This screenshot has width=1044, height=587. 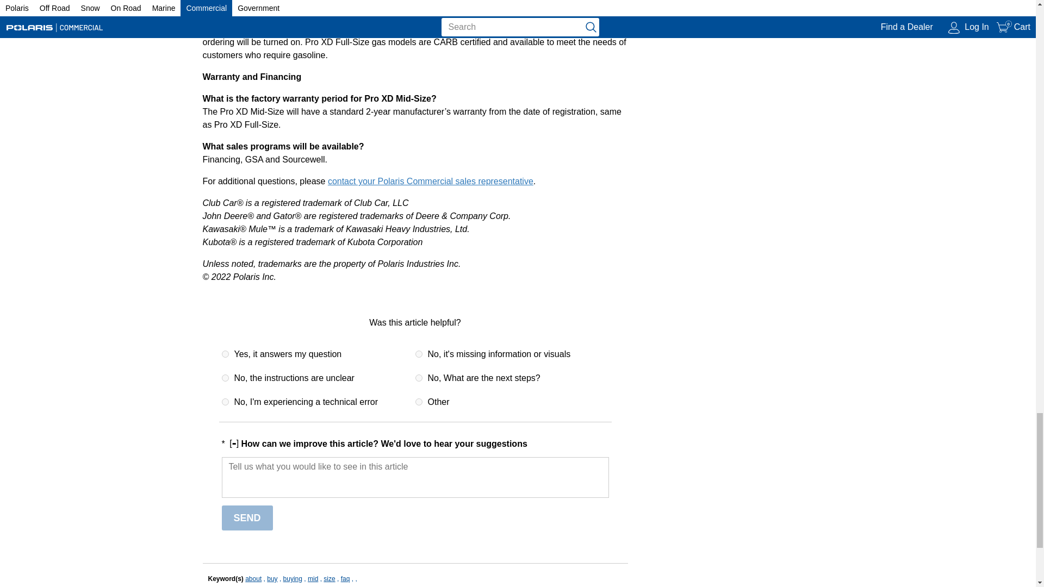 I want to click on No. It is missing information or visuals, so click(x=419, y=353).